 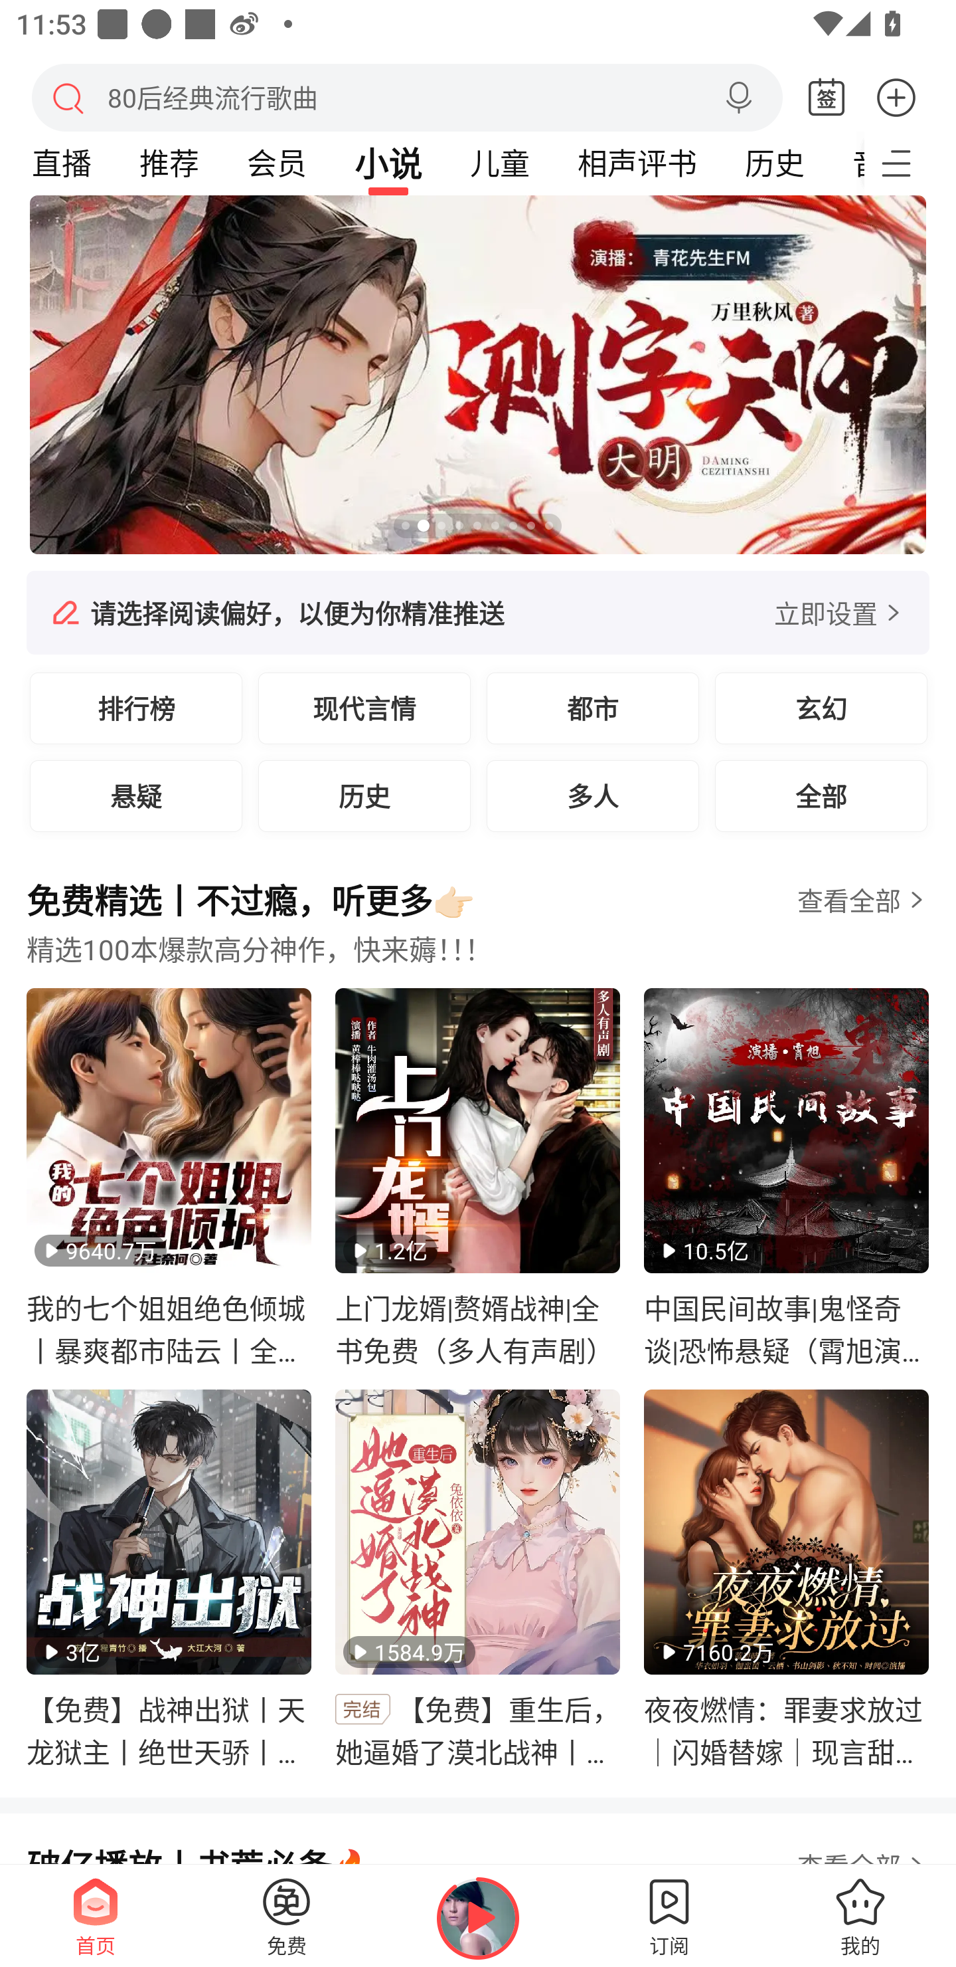 What do you see at coordinates (61, 163) in the screenshot?
I see `直播` at bounding box center [61, 163].